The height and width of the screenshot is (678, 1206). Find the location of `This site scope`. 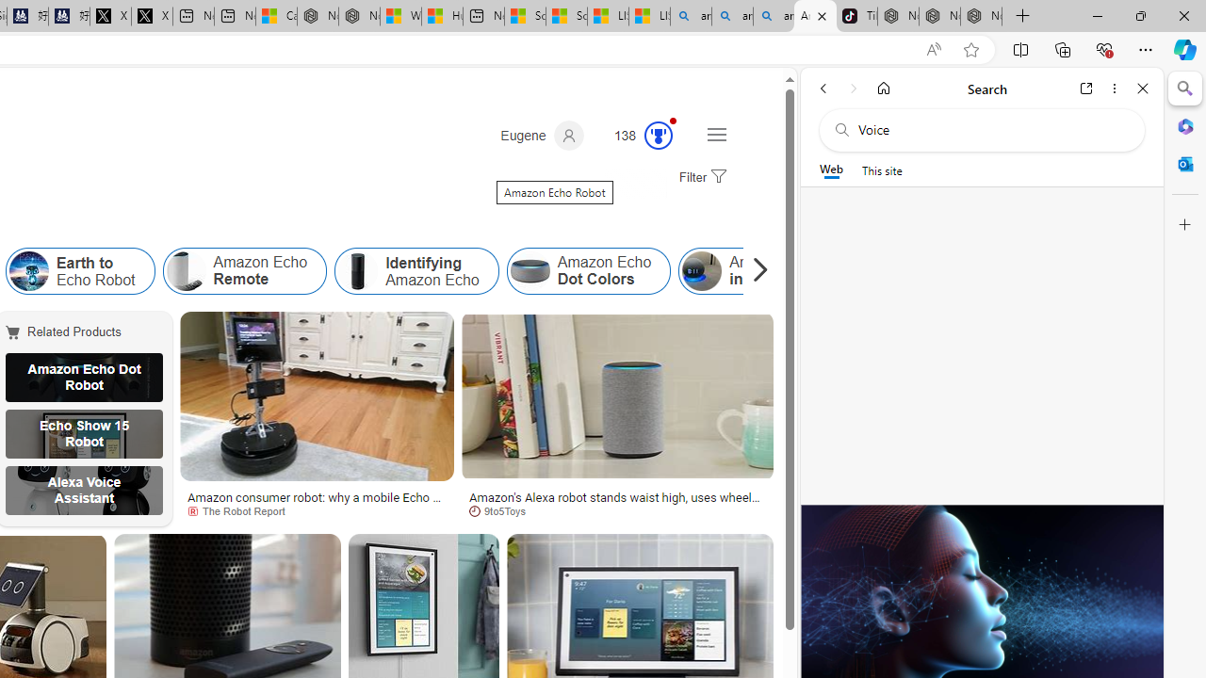

This site scope is located at coordinates (882, 169).